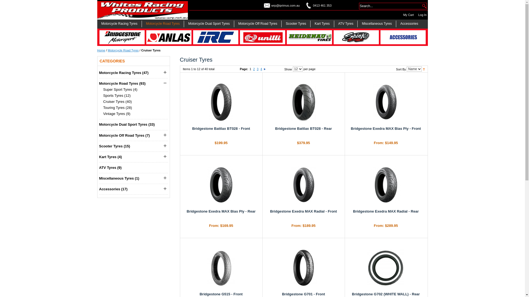 Image resolution: width=529 pixels, height=297 pixels. I want to click on Bridgestone Battlax BT028 - Rear, so click(303, 102).